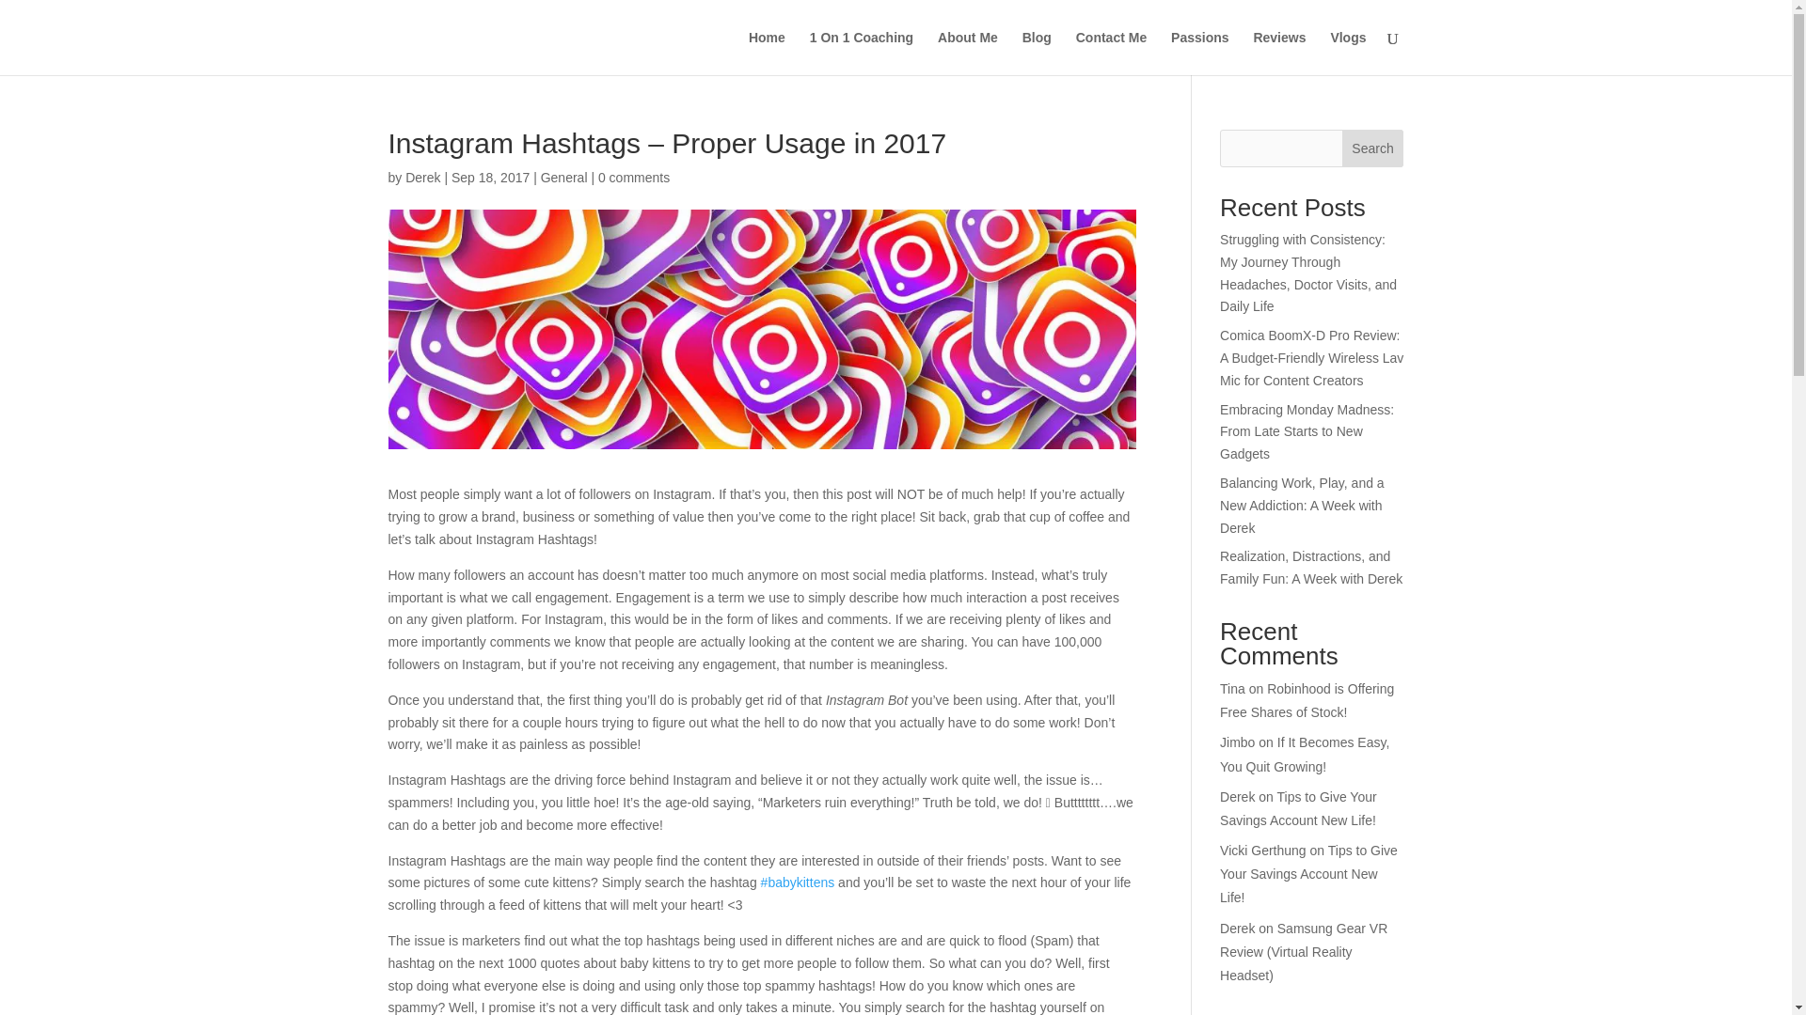 This screenshot has width=1806, height=1015. Describe the element at coordinates (1198, 53) in the screenshot. I see `Passions` at that location.